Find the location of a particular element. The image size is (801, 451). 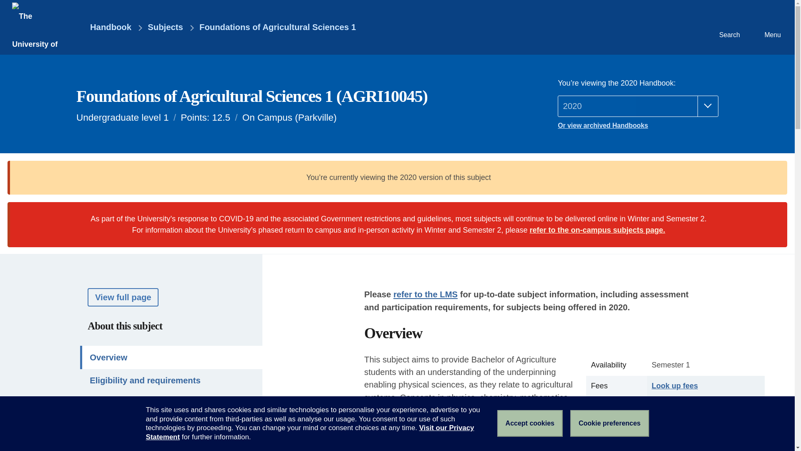

refer to the on-campus subjects page. is located at coordinates (597, 230).